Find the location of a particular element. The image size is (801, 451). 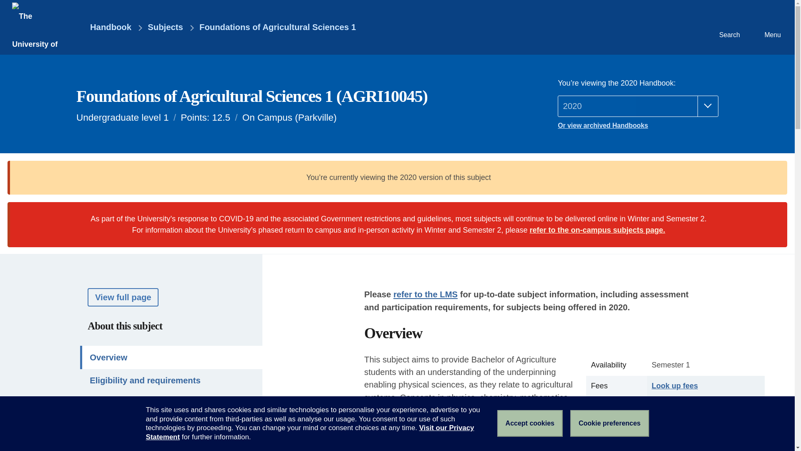

refer to the on-campus subjects page. is located at coordinates (597, 230).